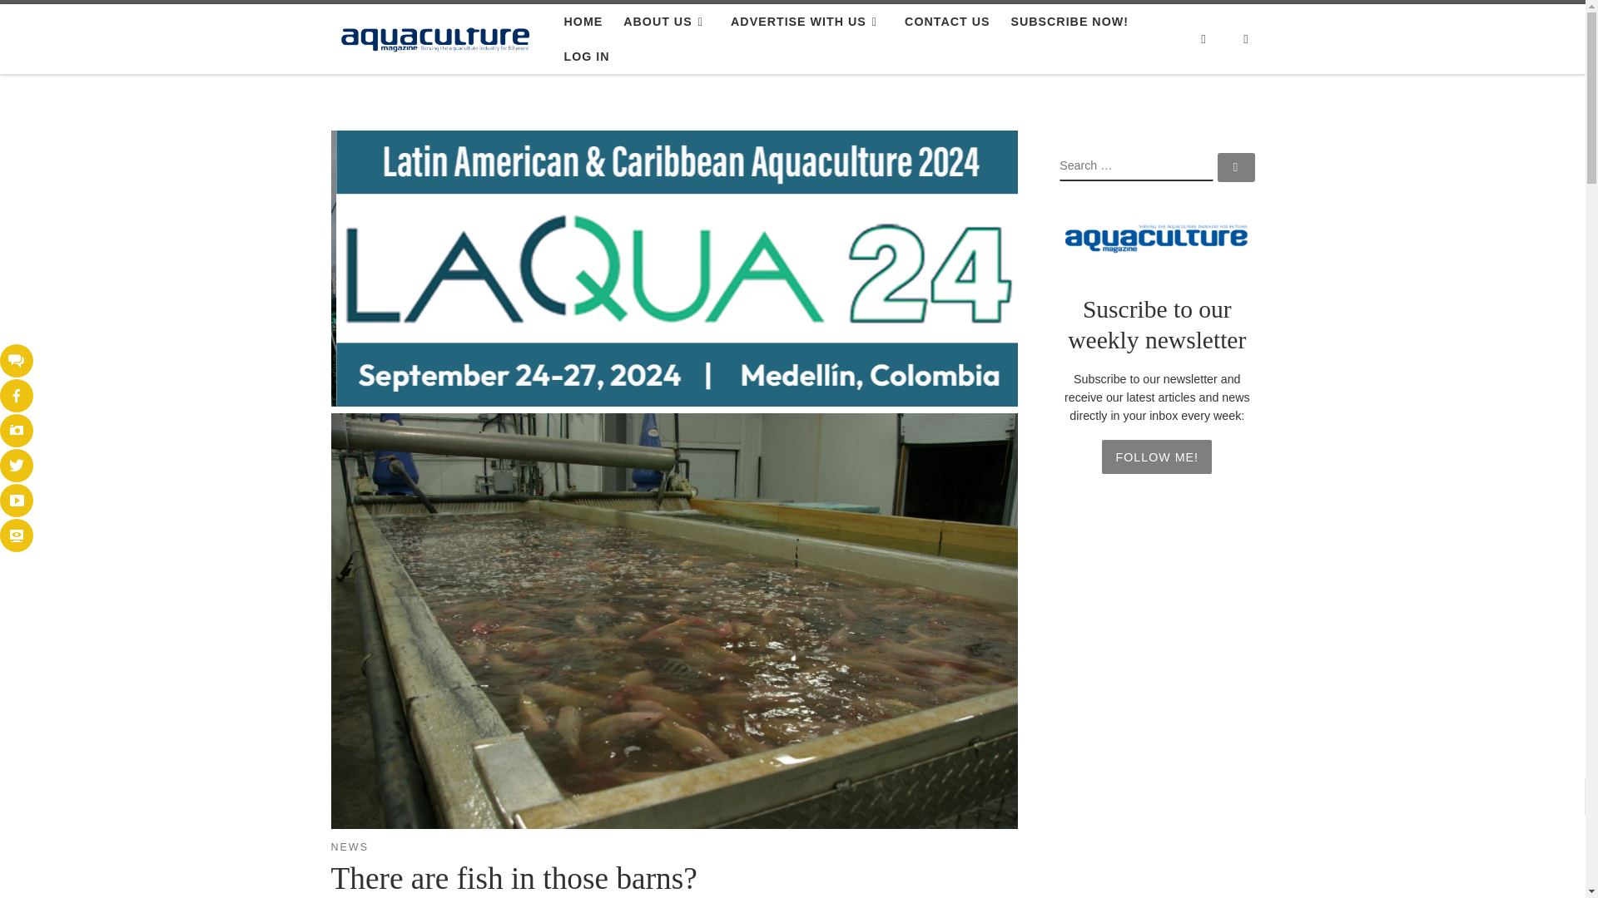 The image size is (1598, 898). What do you see at coordinates (1203, 39) in the screenshot?
I see `Search` at bounding box center [1203, 39].